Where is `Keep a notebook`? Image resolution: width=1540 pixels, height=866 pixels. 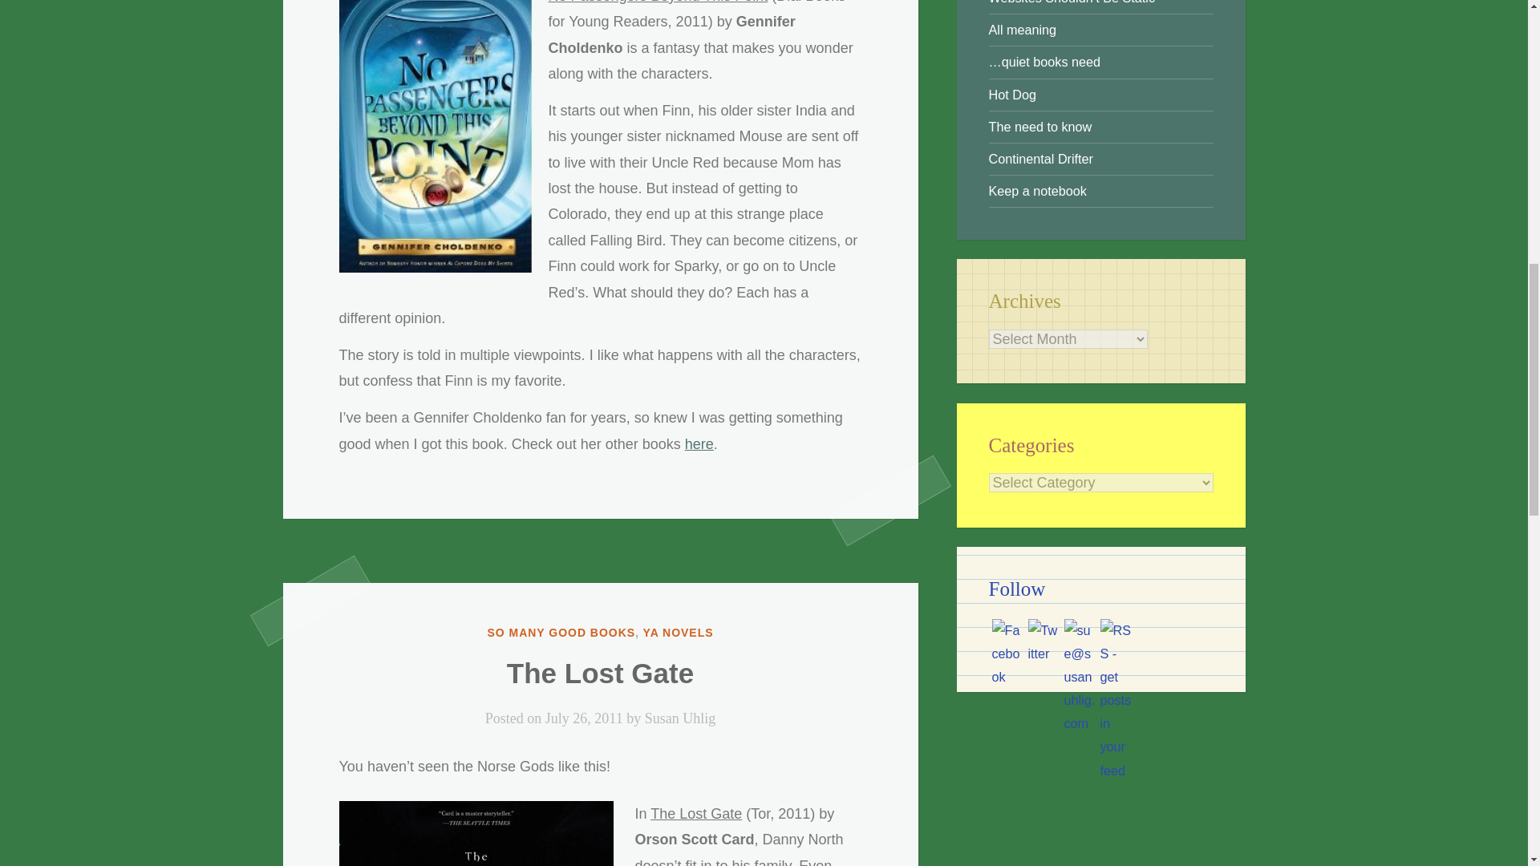 Keep a notebook is located at coordinates (1036, 191).